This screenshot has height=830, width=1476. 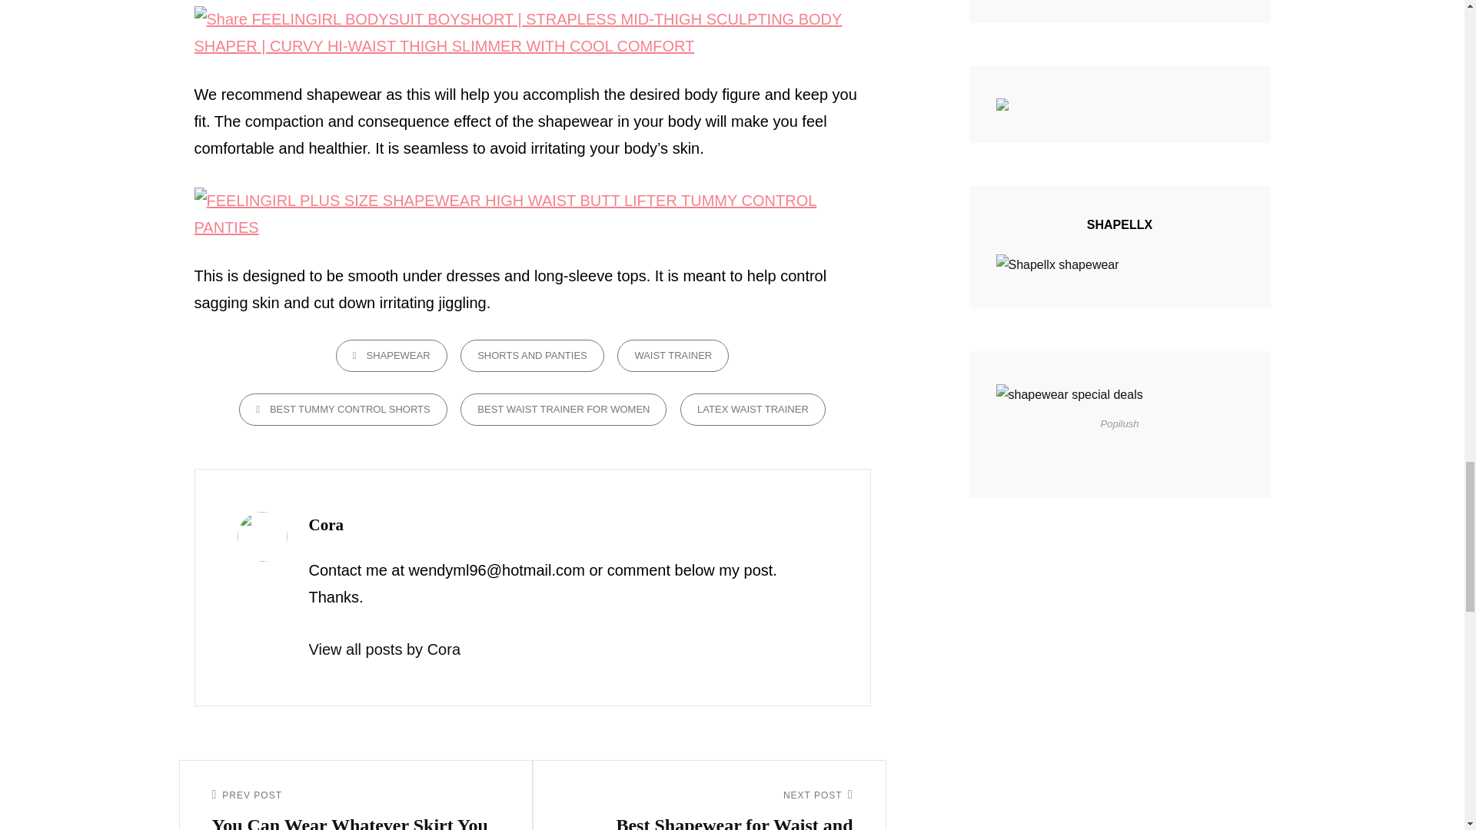 I want to click on SHORTS AND PANTIES, so click(x=1058, y=264).